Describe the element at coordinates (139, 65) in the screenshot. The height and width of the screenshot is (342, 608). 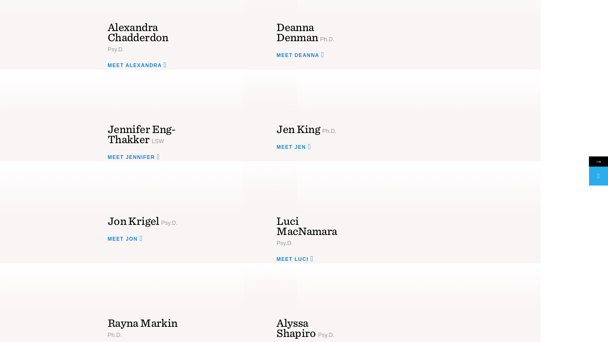
I see `MEET ALEXANDRA` at that location.